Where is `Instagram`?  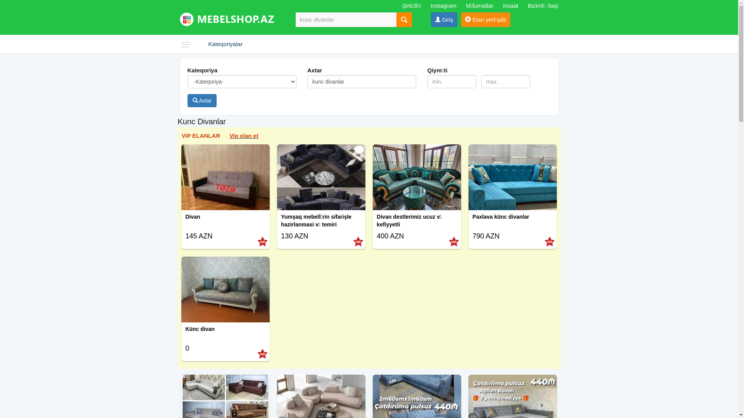 Instagram is located at coordinates (443, 5).